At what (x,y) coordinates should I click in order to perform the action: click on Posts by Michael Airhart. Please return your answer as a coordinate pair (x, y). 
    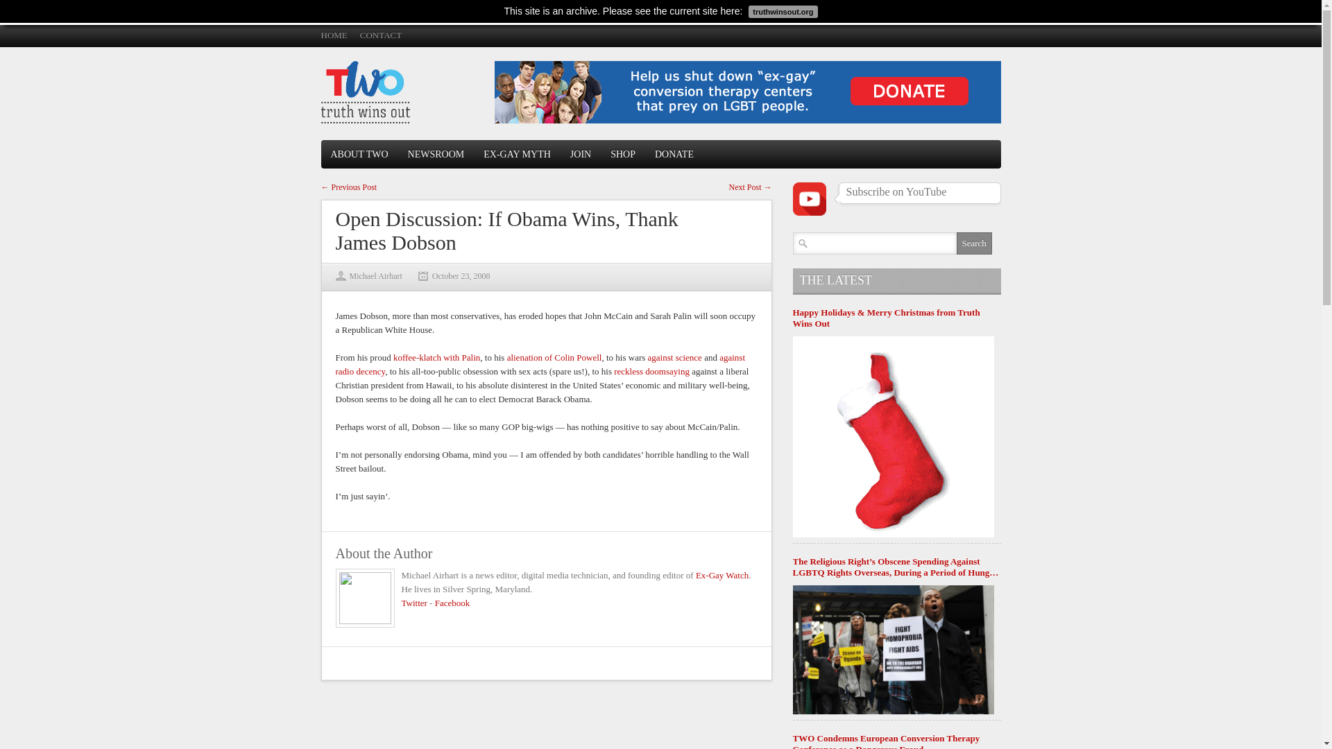
    Looking at the image, I should click on (375, 276).